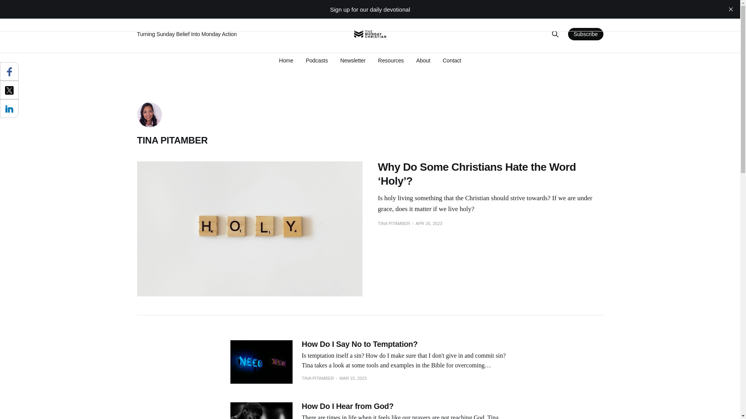  What do you see at coordinates (585, 34) in the screenshot?
I see `Subscribe` at bounding box center [585, 34].